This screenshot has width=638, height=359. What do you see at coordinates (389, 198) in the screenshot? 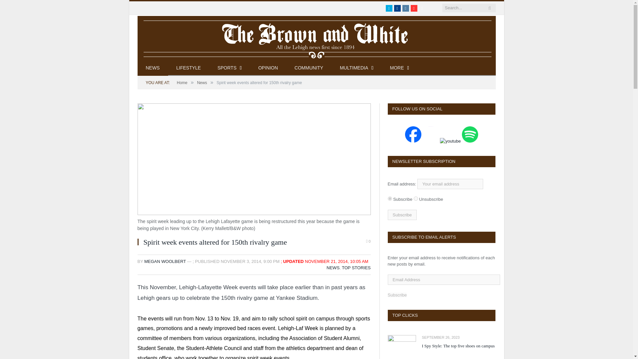
I see `subscribe` at bounding box center [389, 198].